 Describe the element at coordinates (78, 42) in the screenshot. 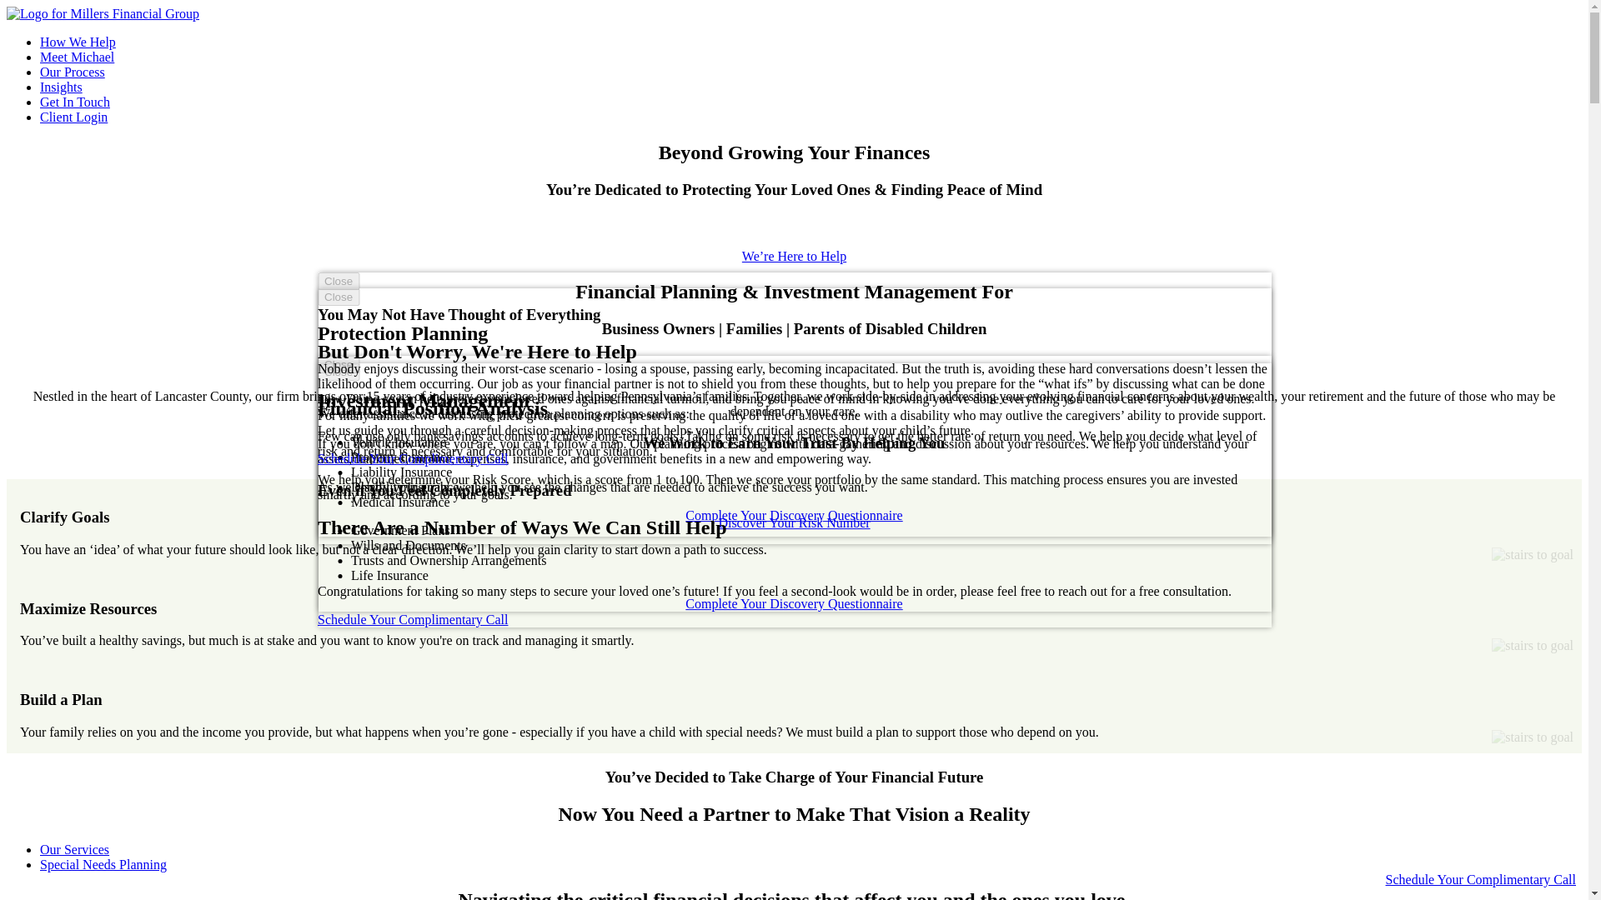

I see `How We Help` at that location.